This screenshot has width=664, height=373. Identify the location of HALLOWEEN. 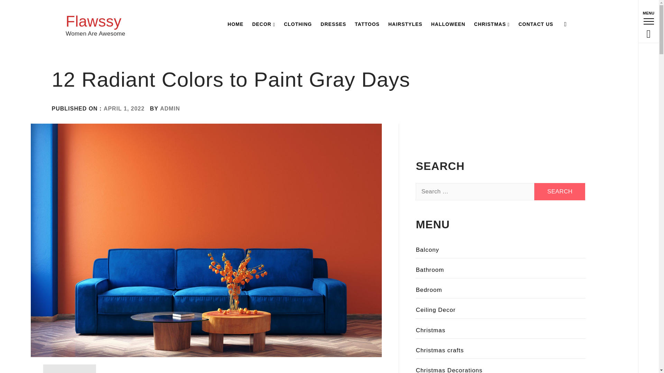
(448, 24).